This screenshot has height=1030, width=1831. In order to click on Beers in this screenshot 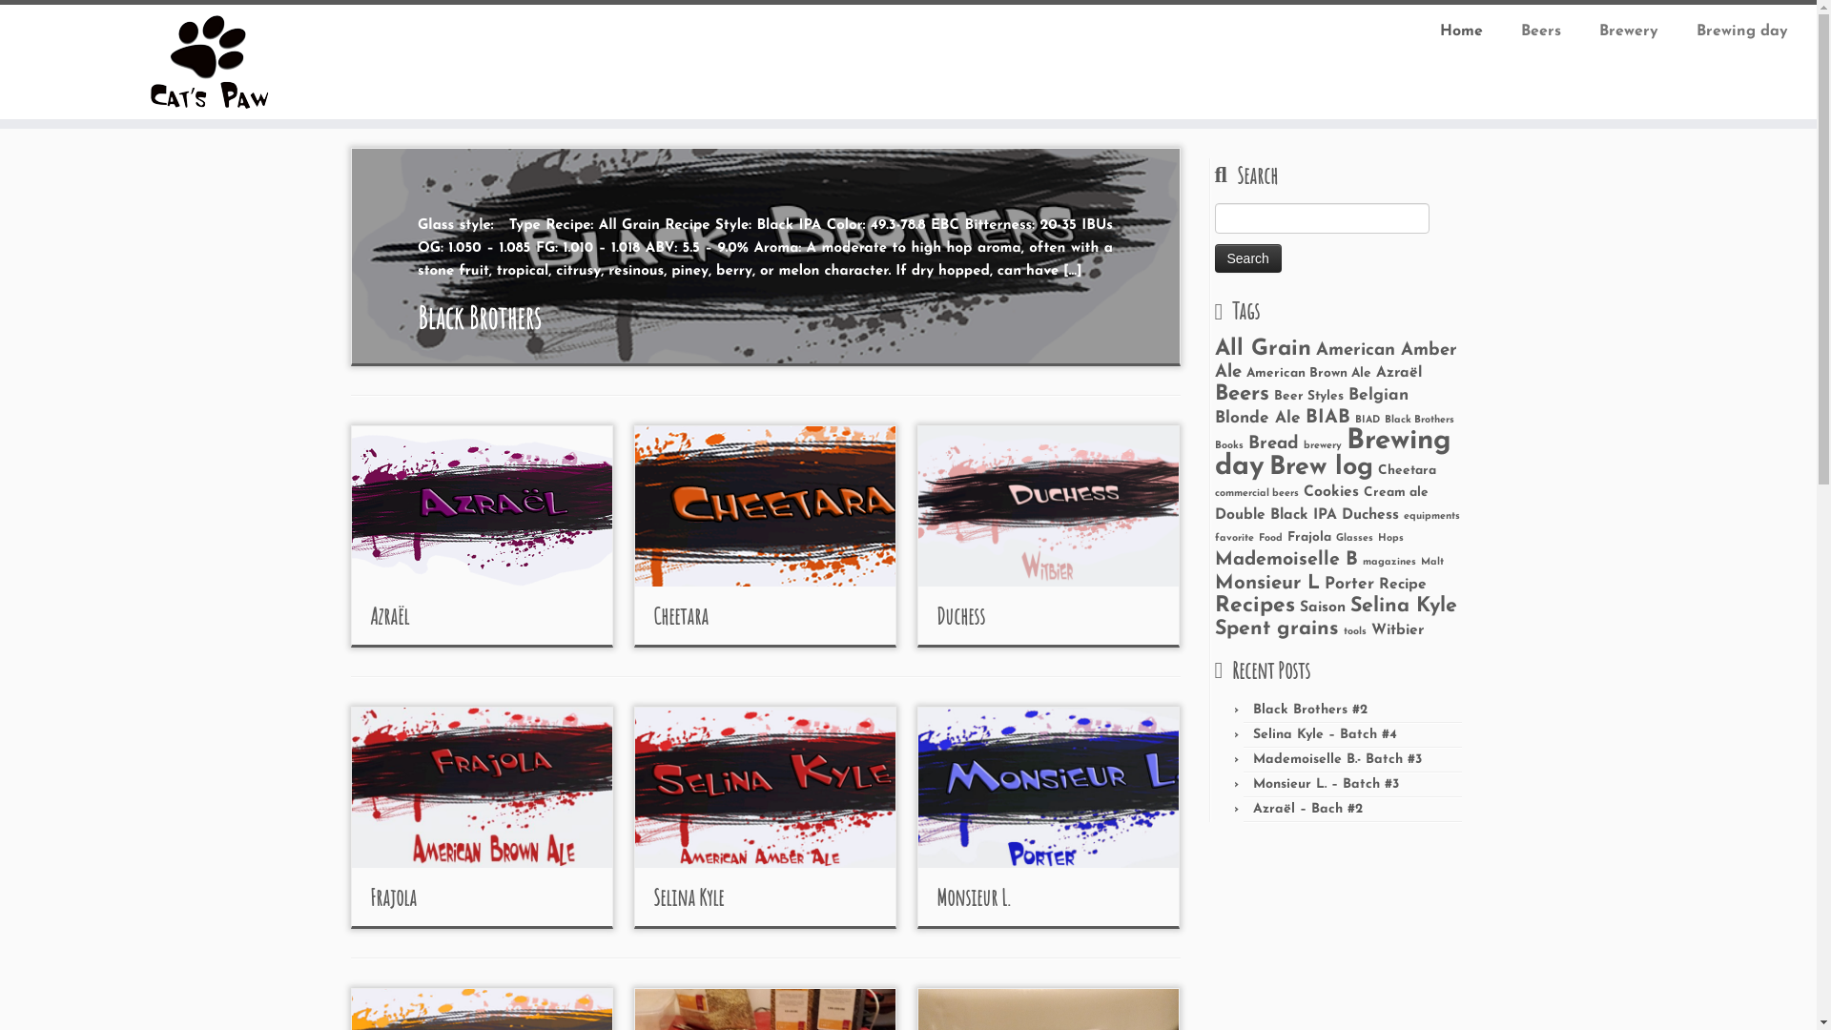, I will do `click(1242, 395)`.